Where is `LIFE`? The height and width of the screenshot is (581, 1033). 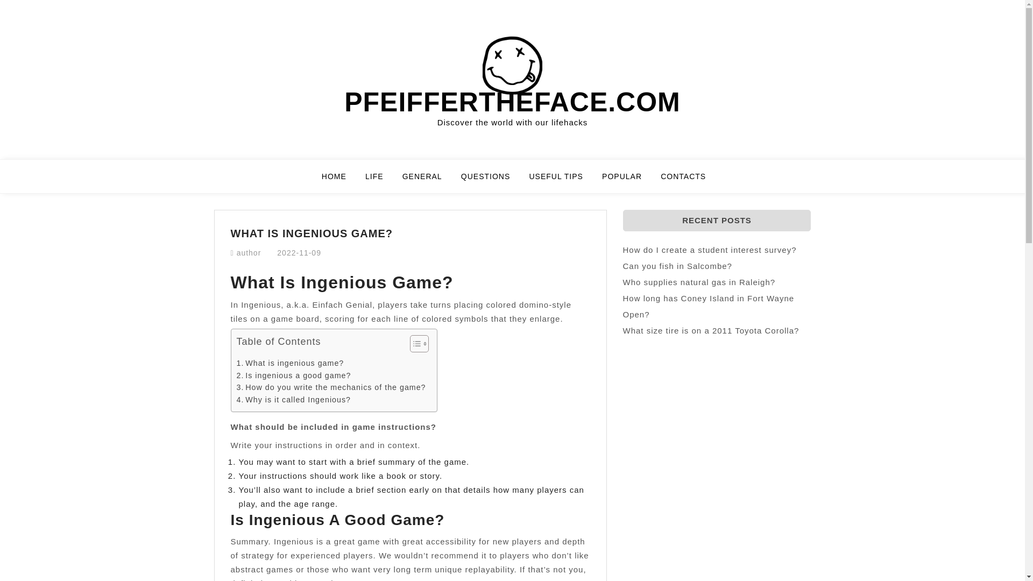
LIFE is located at coordinates (381, 181).